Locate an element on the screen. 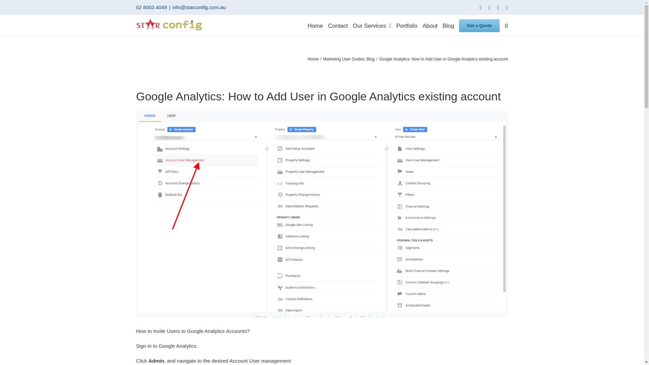 This screenshot has width=649, height=365. Our Services is located at coordinates (372, 25).